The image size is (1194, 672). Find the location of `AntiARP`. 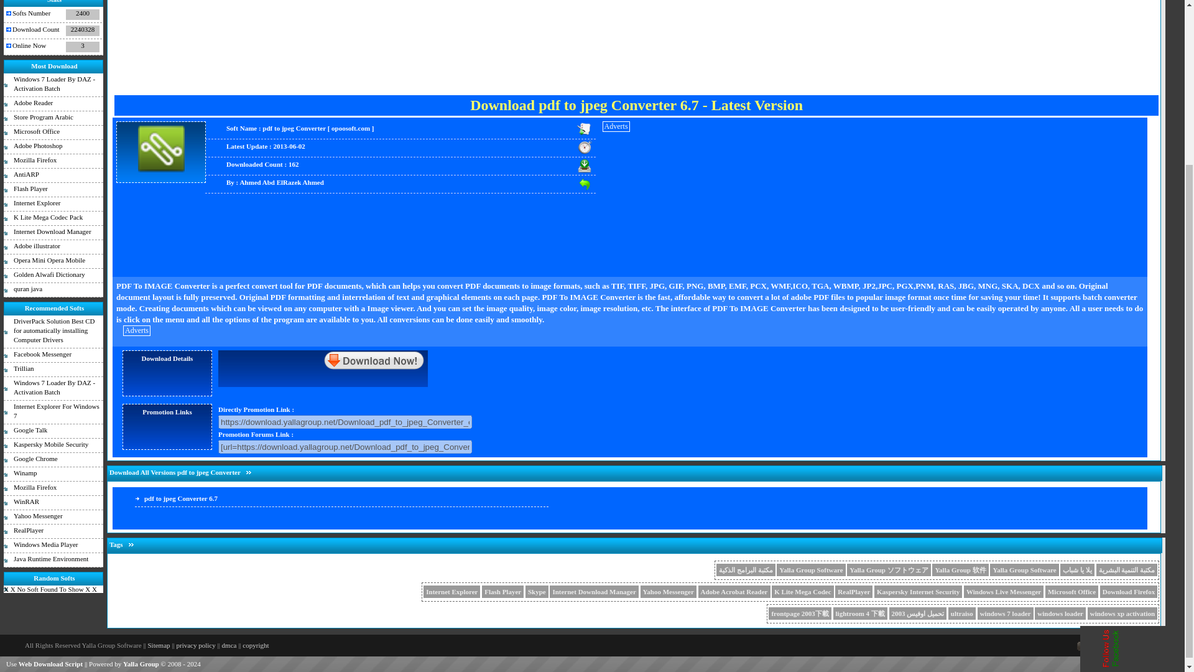

AntiARP is located at coordinates (53, 175).